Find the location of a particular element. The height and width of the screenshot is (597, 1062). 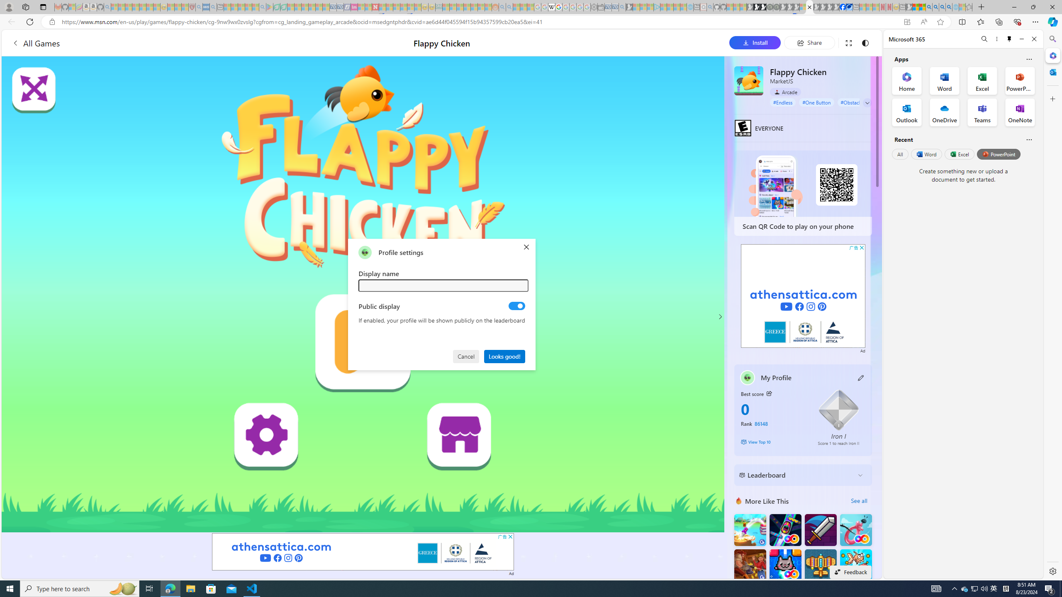

EVERYONE is located at coordinates (743, 128).